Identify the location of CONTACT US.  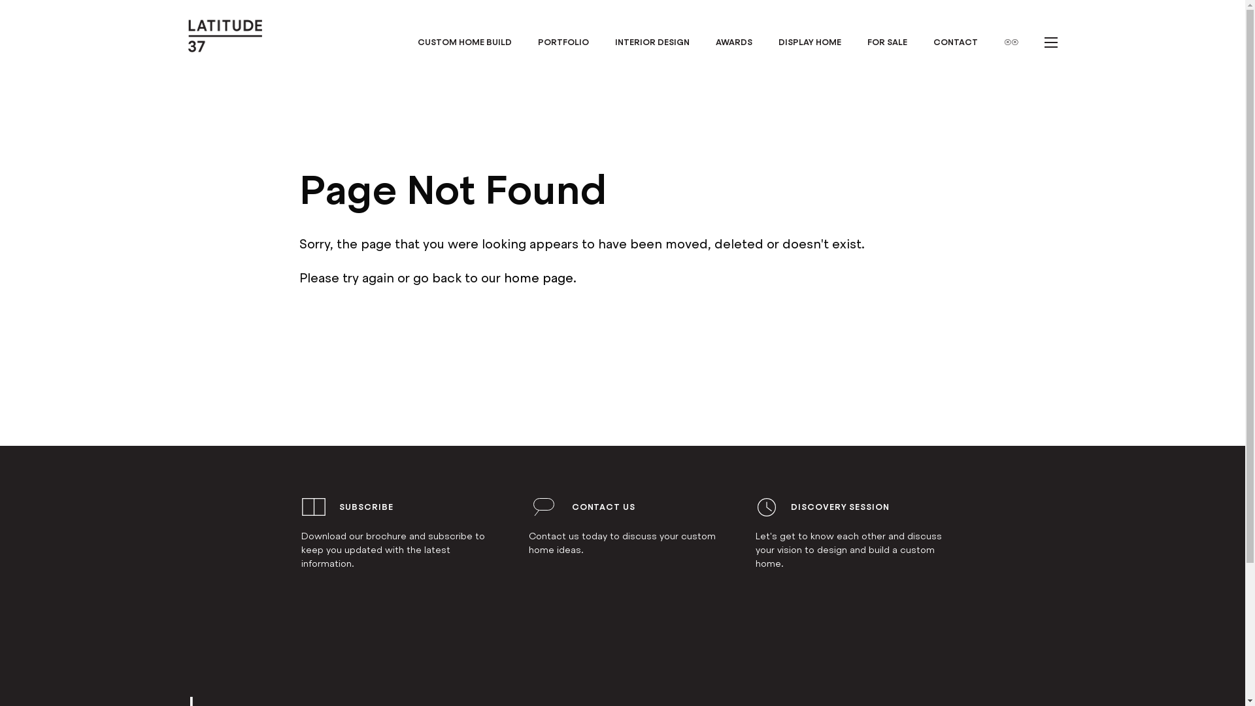
(604, 507).